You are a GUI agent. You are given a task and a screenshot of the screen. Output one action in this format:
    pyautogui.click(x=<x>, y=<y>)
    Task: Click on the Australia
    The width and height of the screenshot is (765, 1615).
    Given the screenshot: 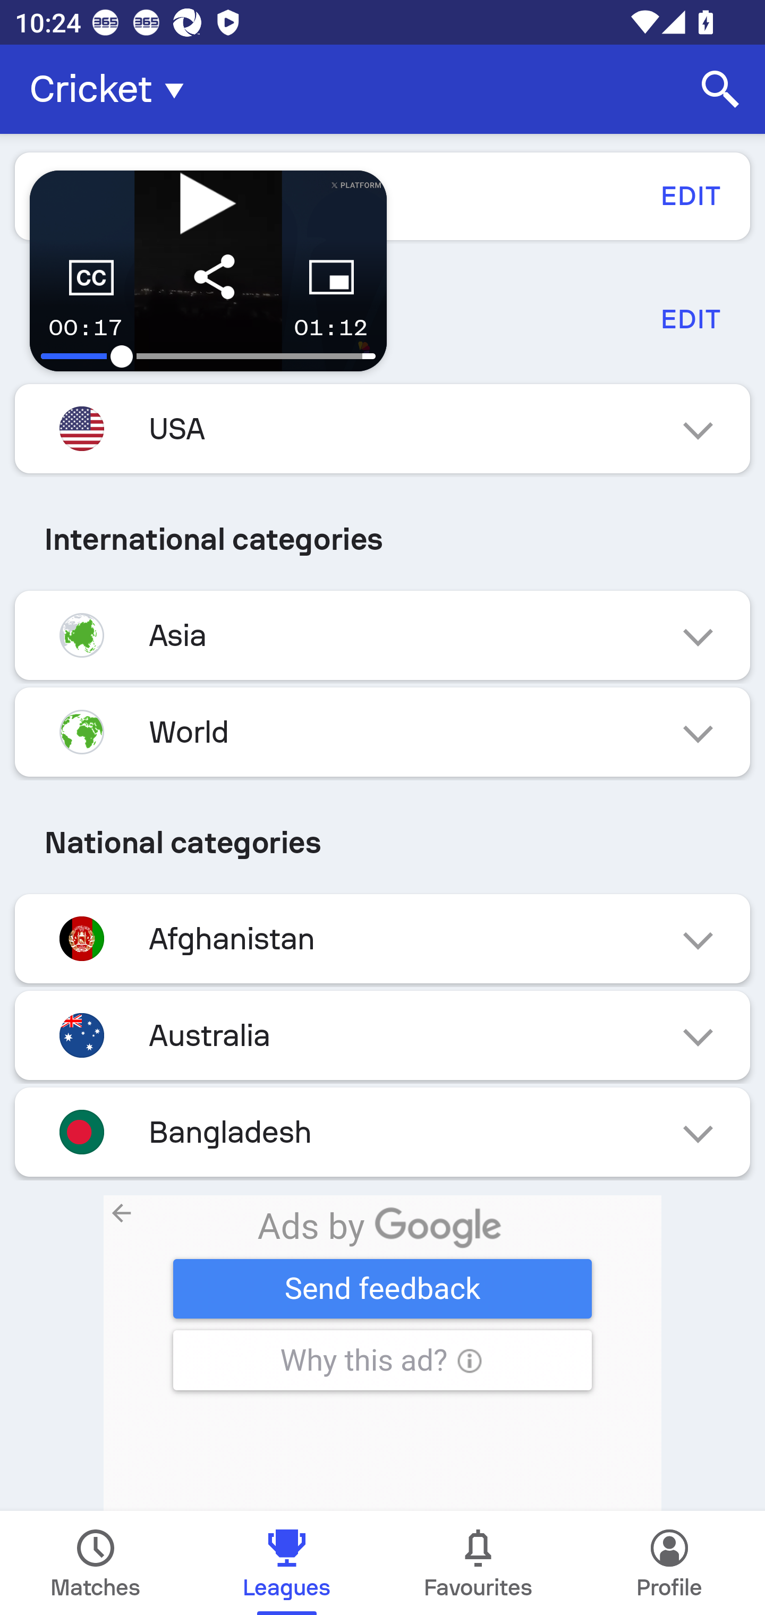 What is the action you would take?
    pyautogui.click(x=382, y=1035)
    